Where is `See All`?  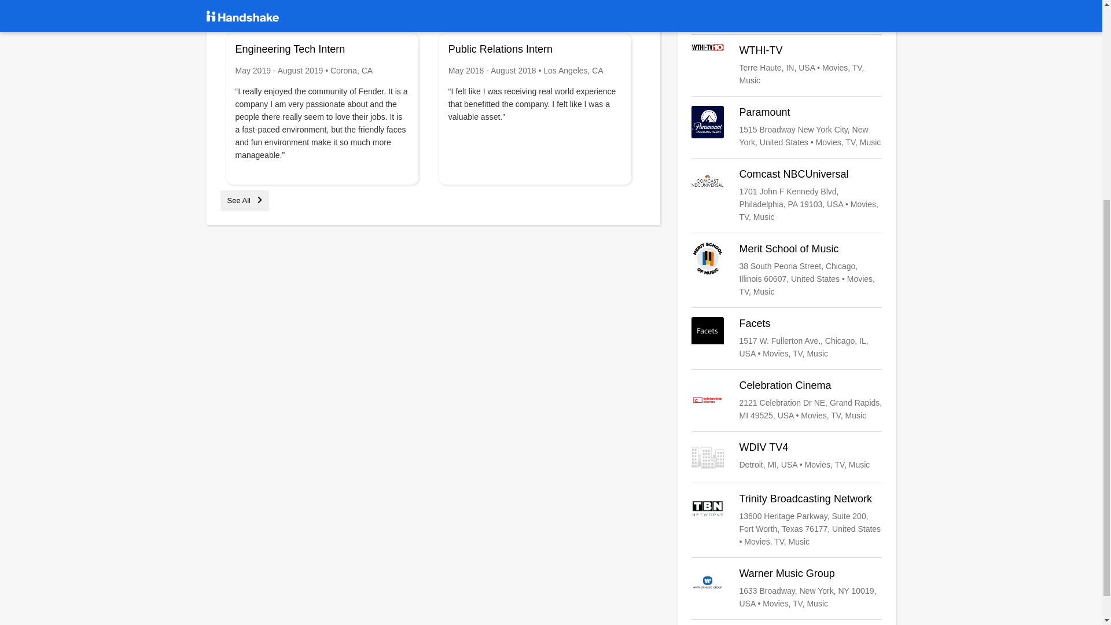
See All is located at coordinates (244, 200).